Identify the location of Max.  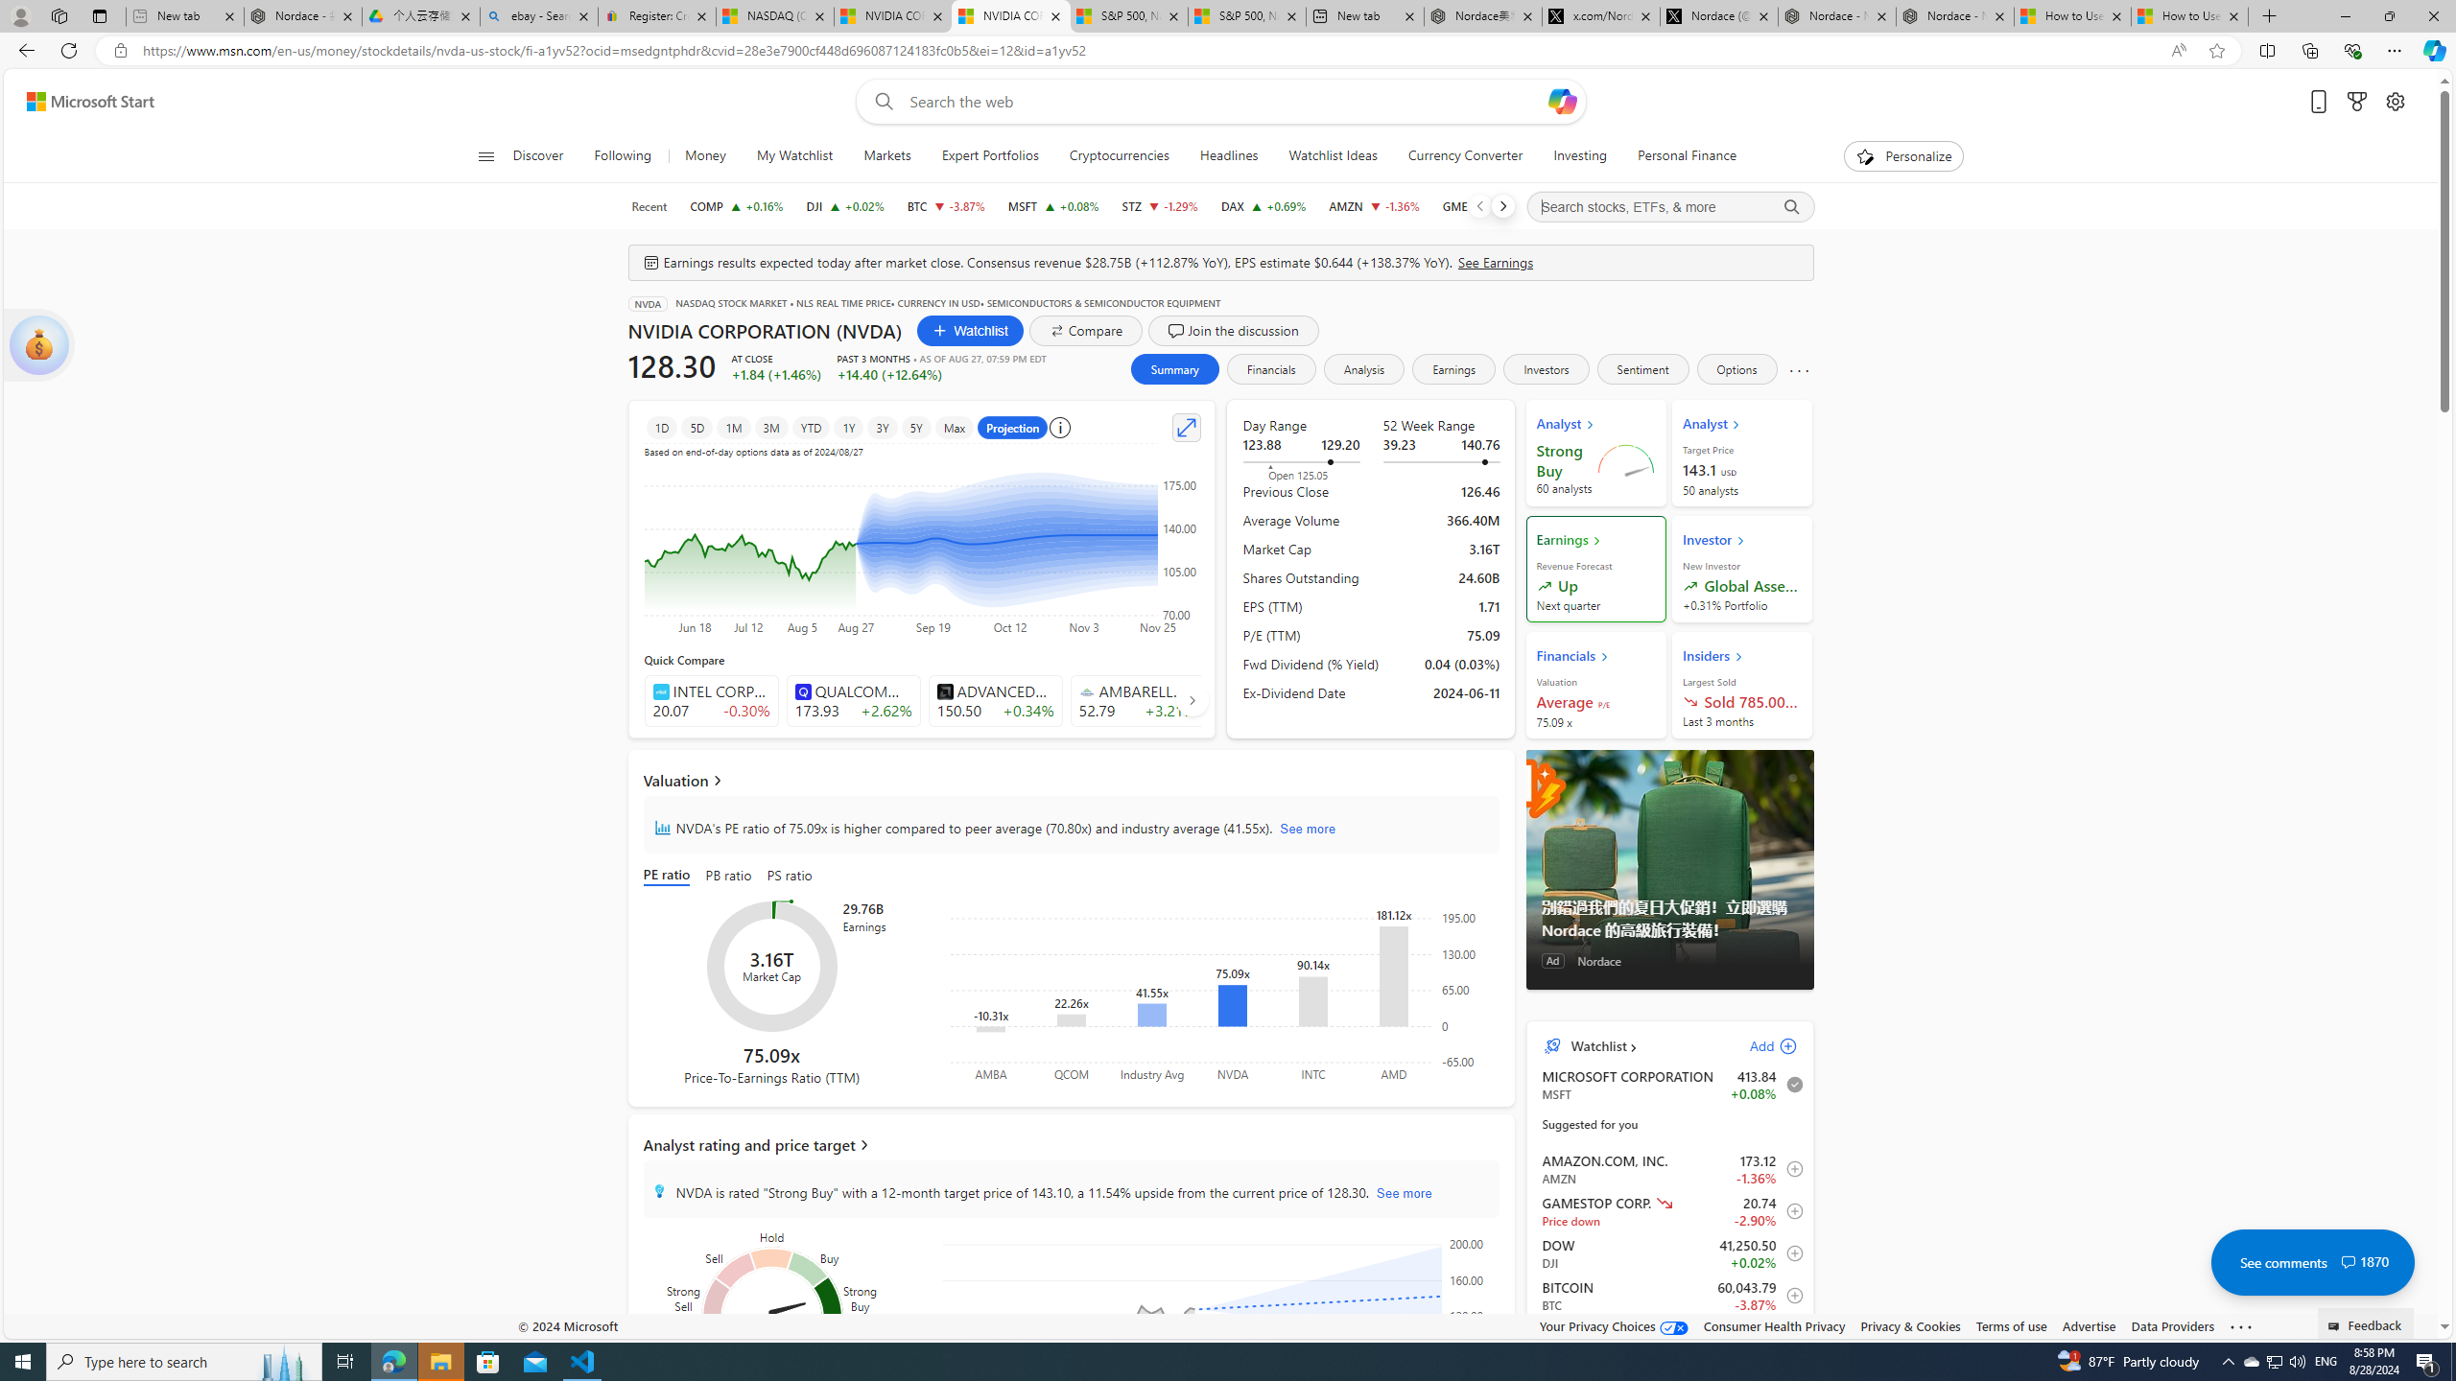
(954, 427).